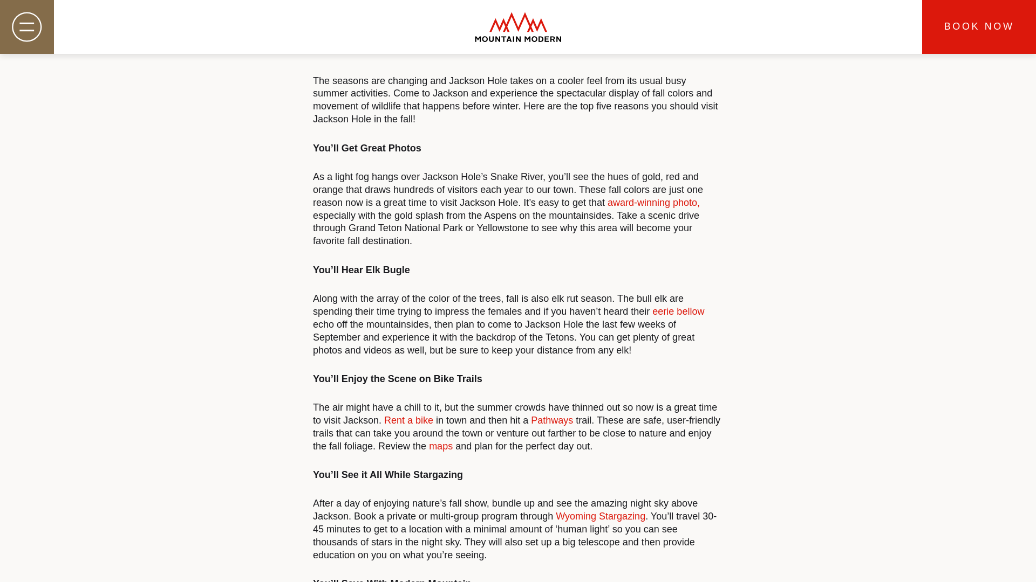 The image size is (1036, 582). What do you see at coordinates (551, 420) in the screenshot?
I see `Pathways` at bounding box center [551, 420].